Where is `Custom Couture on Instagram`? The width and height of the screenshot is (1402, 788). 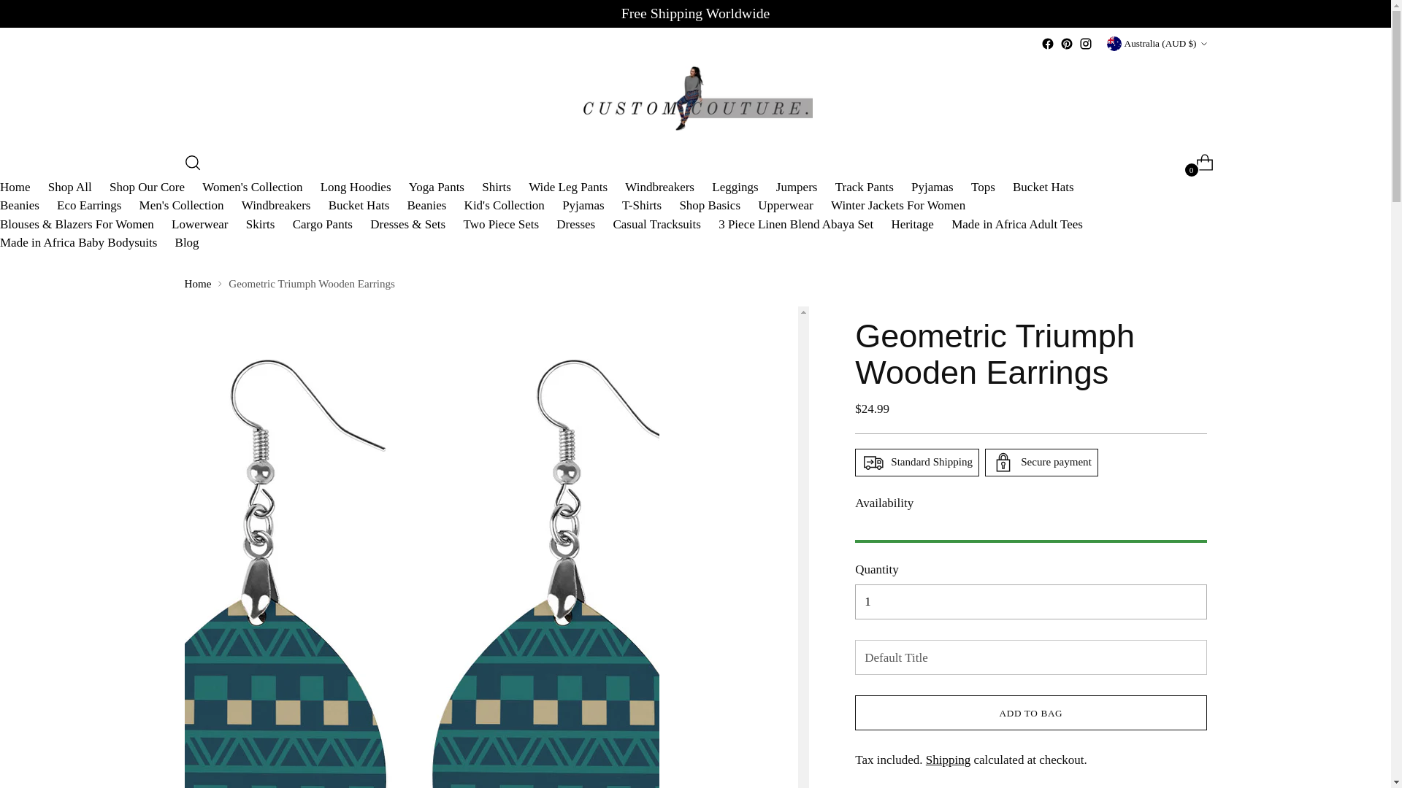
Custom Couture on Instagram is located at coordinates (1085, 44).